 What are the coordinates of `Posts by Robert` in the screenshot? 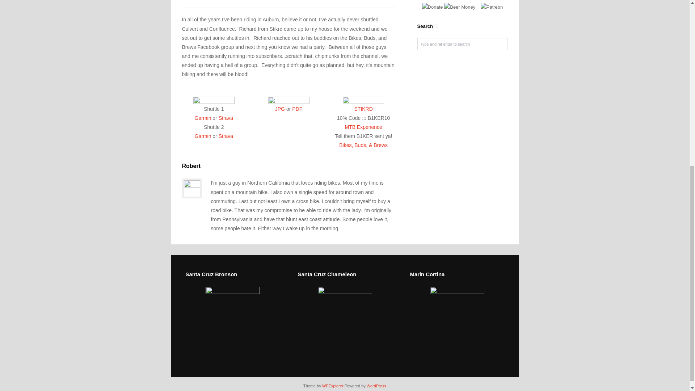 It's located at (191, 166).